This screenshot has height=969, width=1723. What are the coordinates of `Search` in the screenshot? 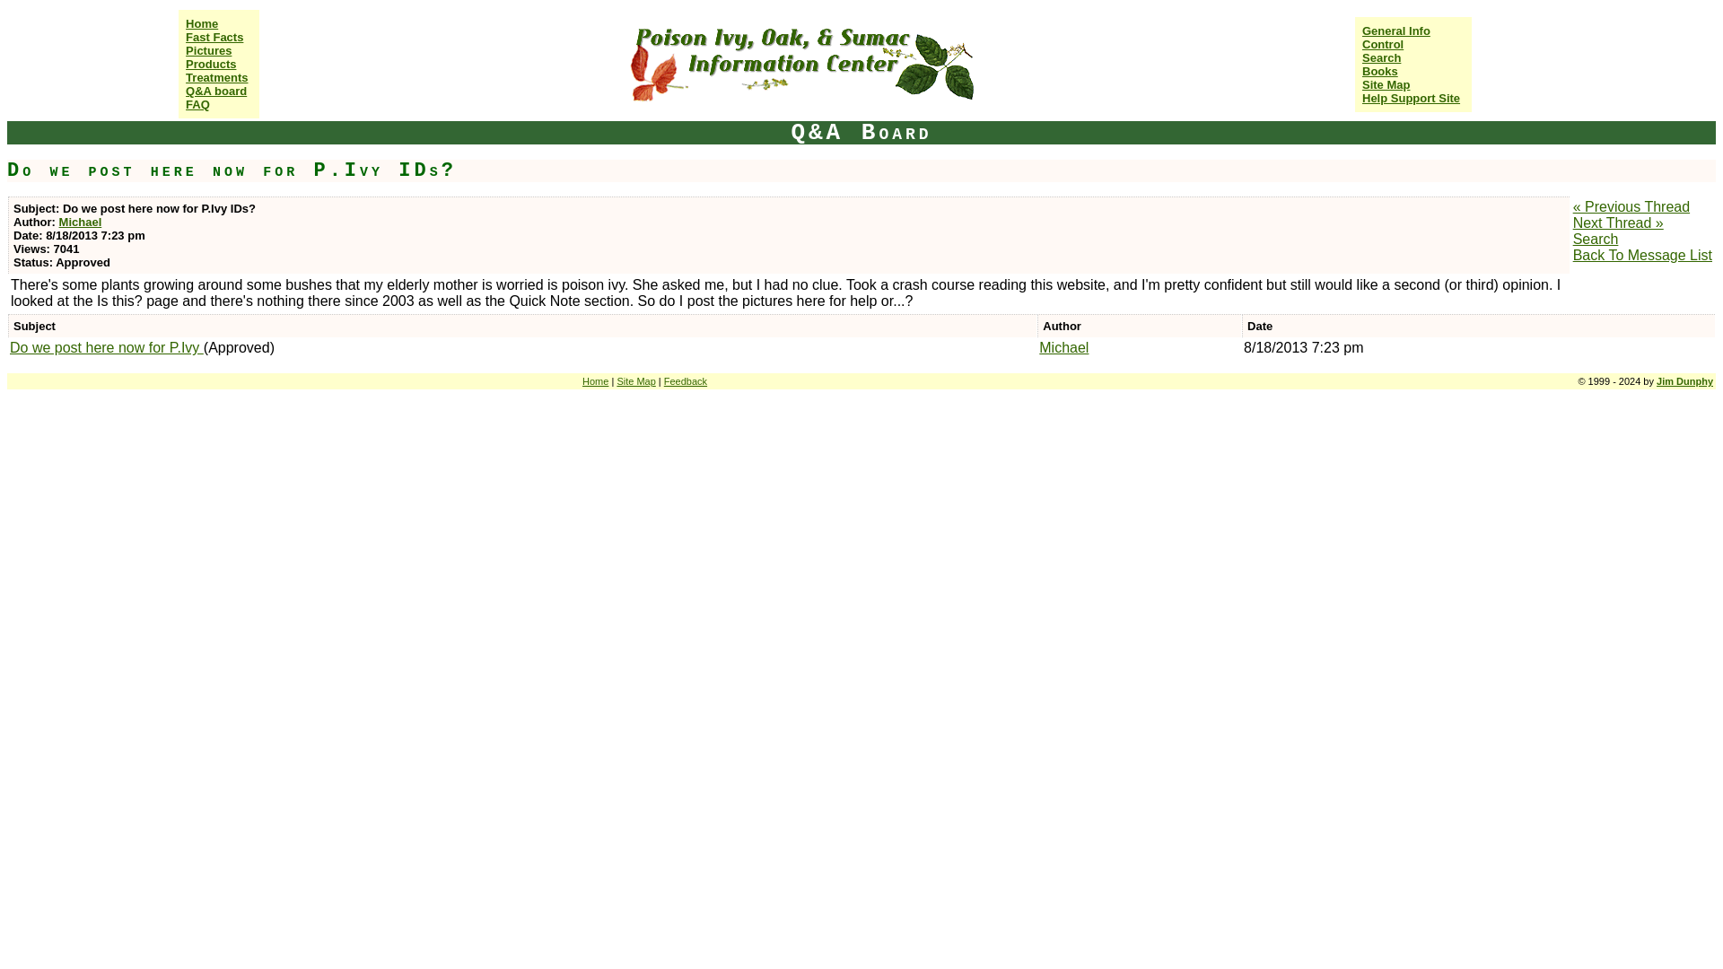 It's located at (1596, 239).